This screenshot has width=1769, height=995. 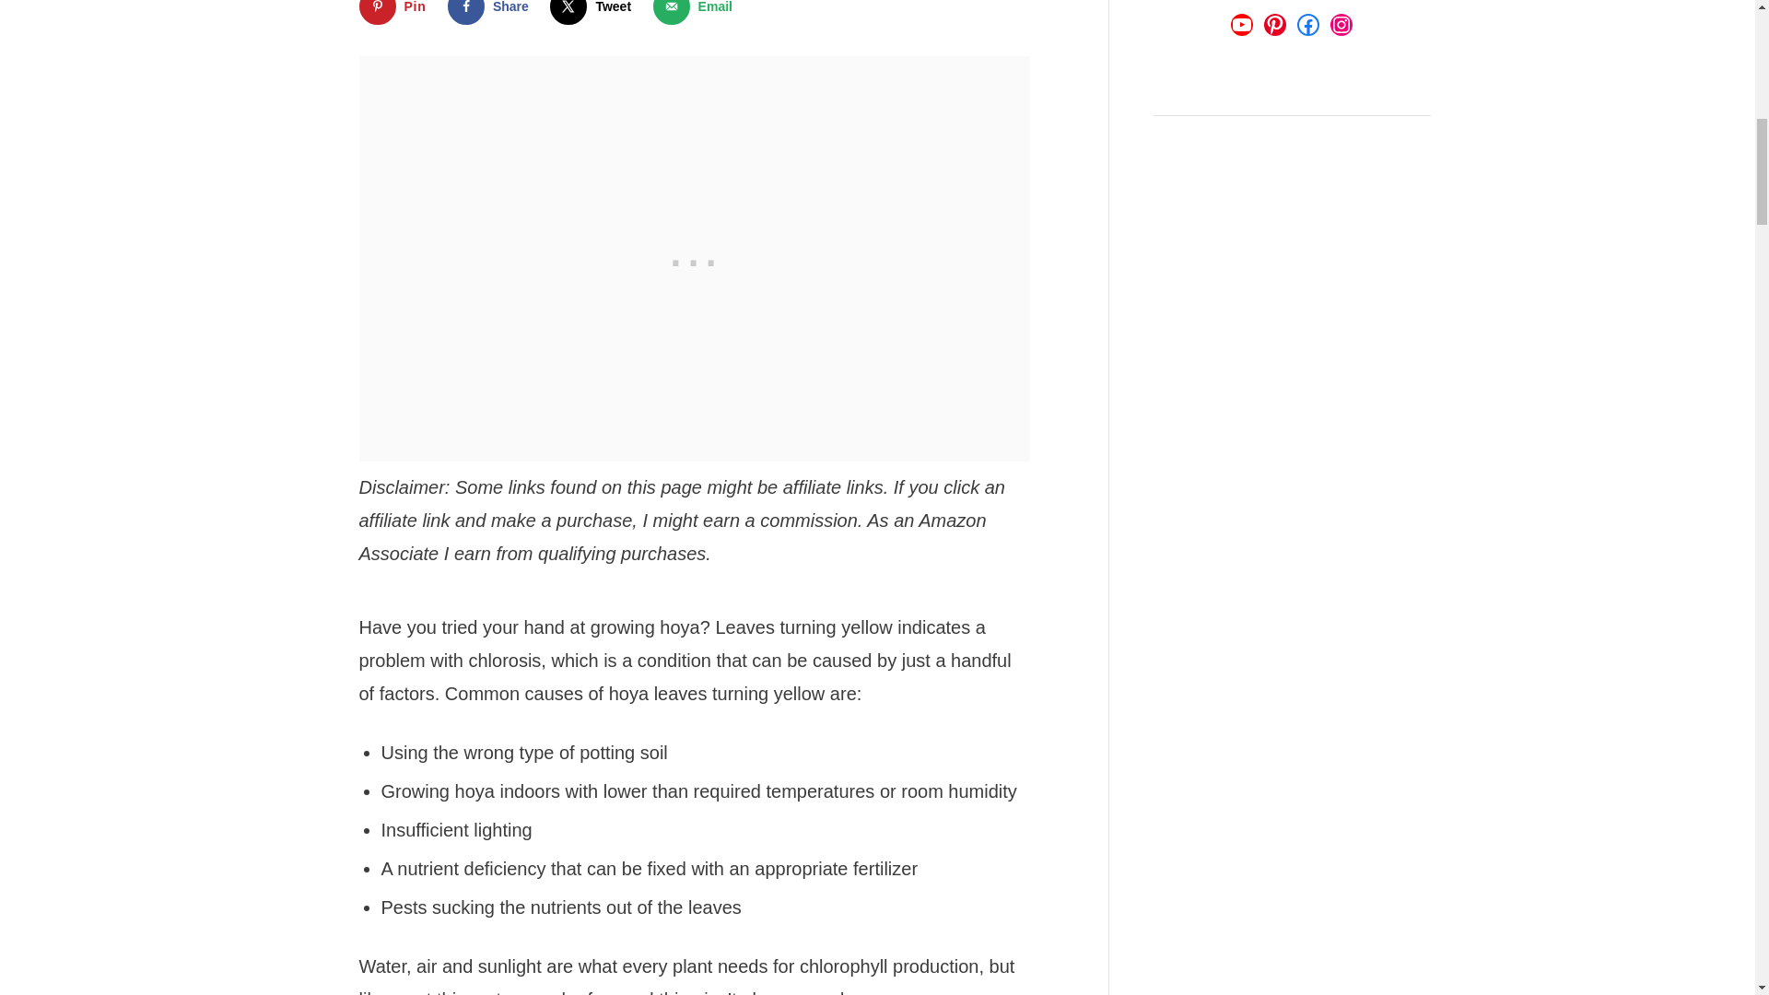 What do you see at coordinates (492, 13) in the screenshot?
I see `Share on Facebook` at bounding box center [492, 13].